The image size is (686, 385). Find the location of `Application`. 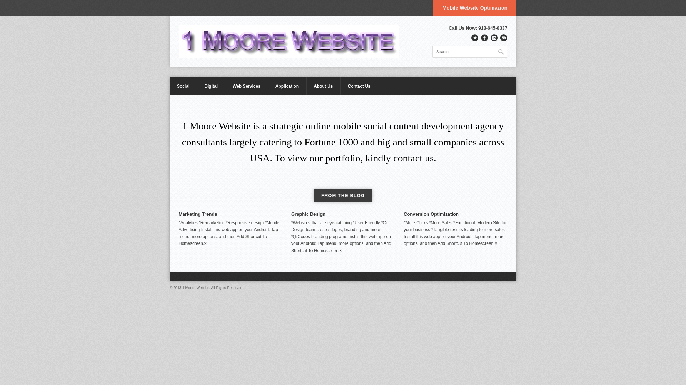

Application is located at coordinates (287, 86).